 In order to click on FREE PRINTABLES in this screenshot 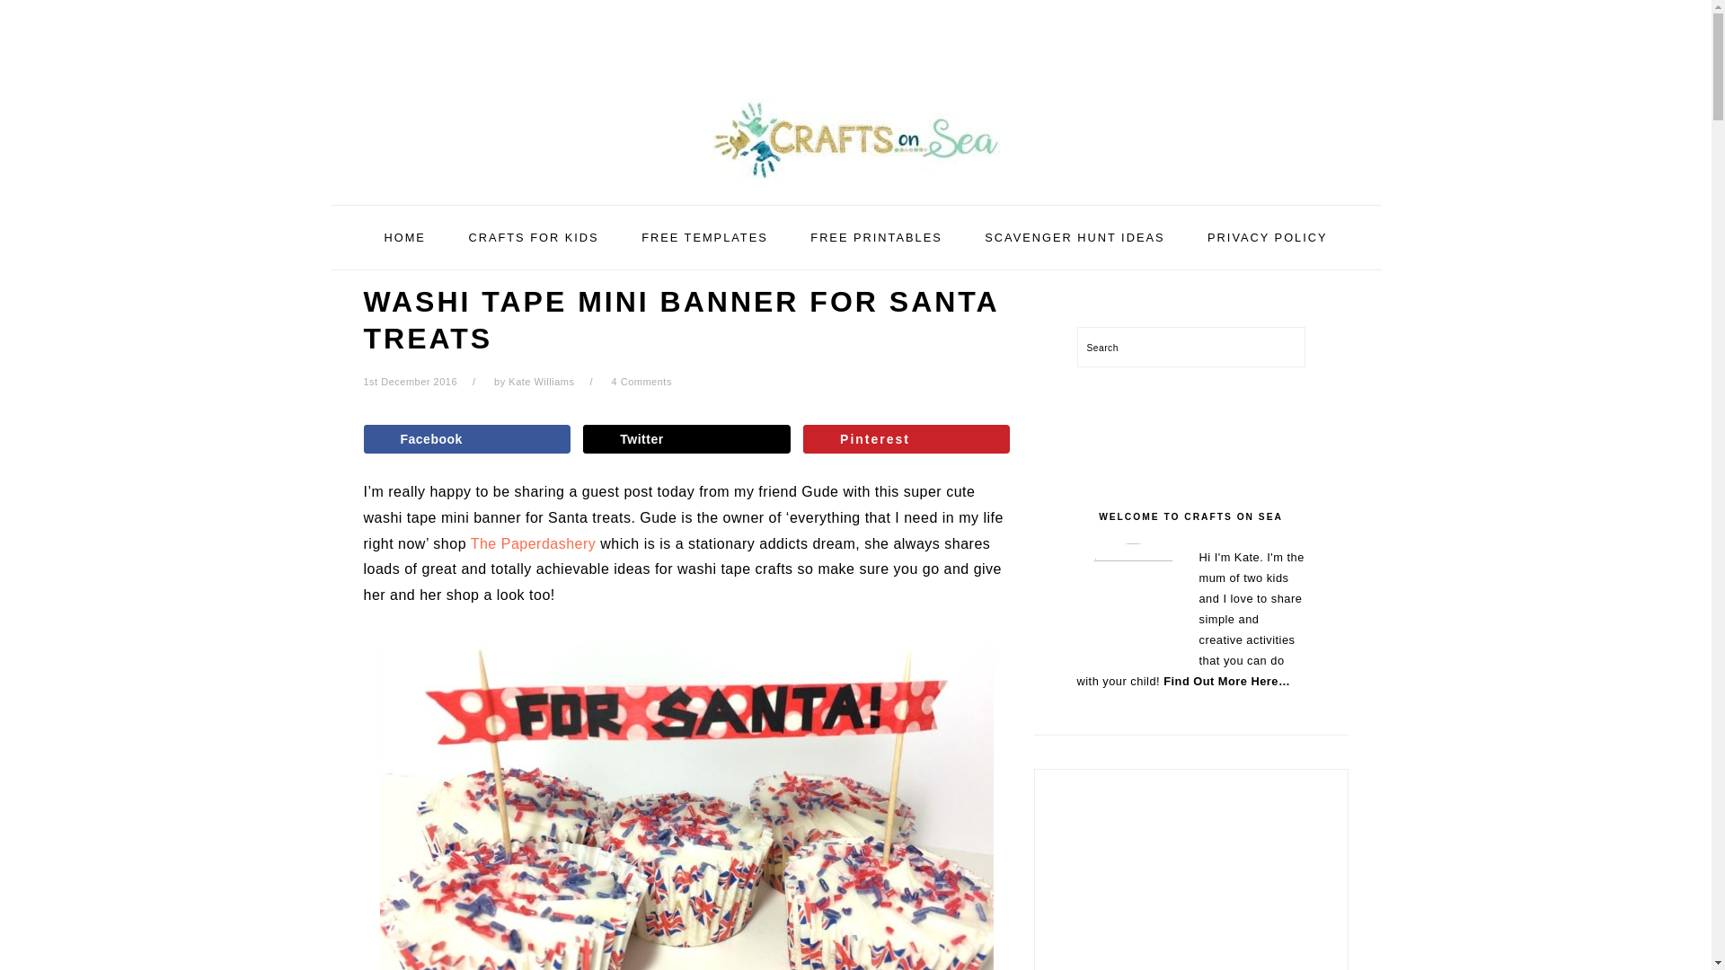, I will do `click(876, 237)`.